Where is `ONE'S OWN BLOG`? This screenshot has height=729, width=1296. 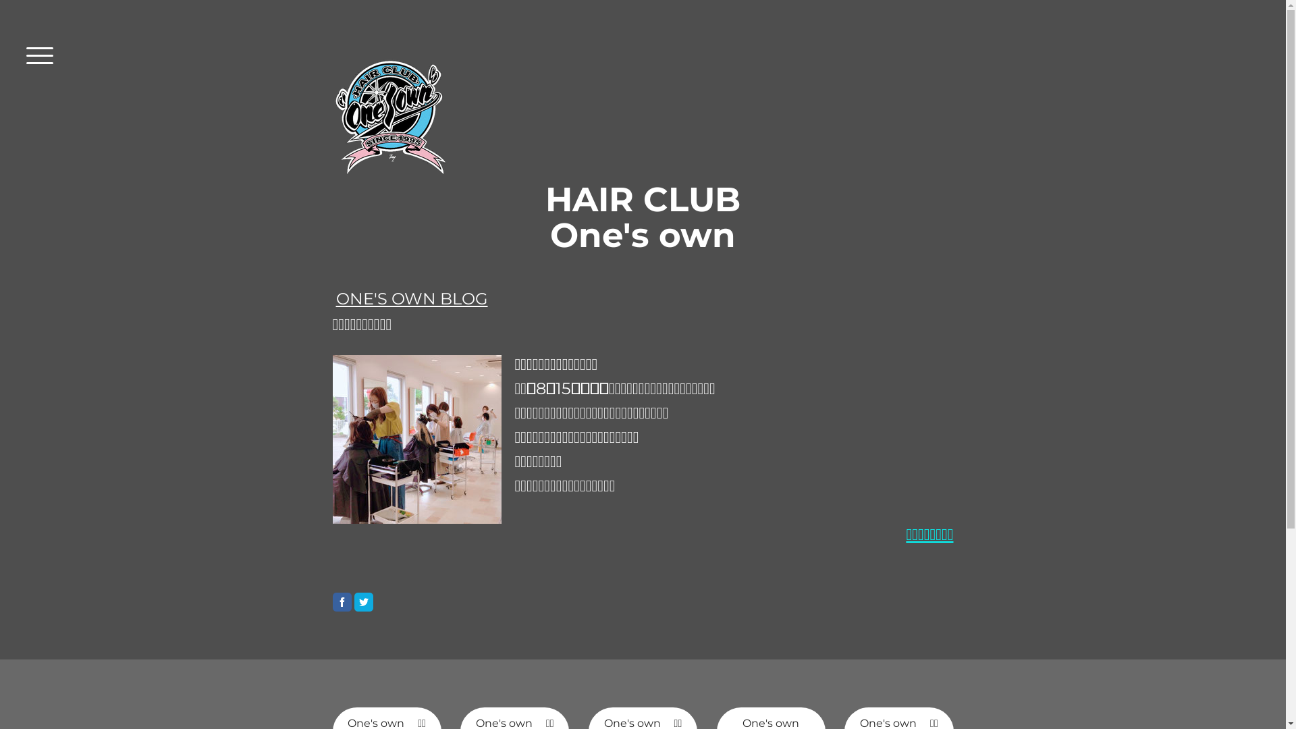 ONE'S OWN BLOG is located at coordinates (412, 298).